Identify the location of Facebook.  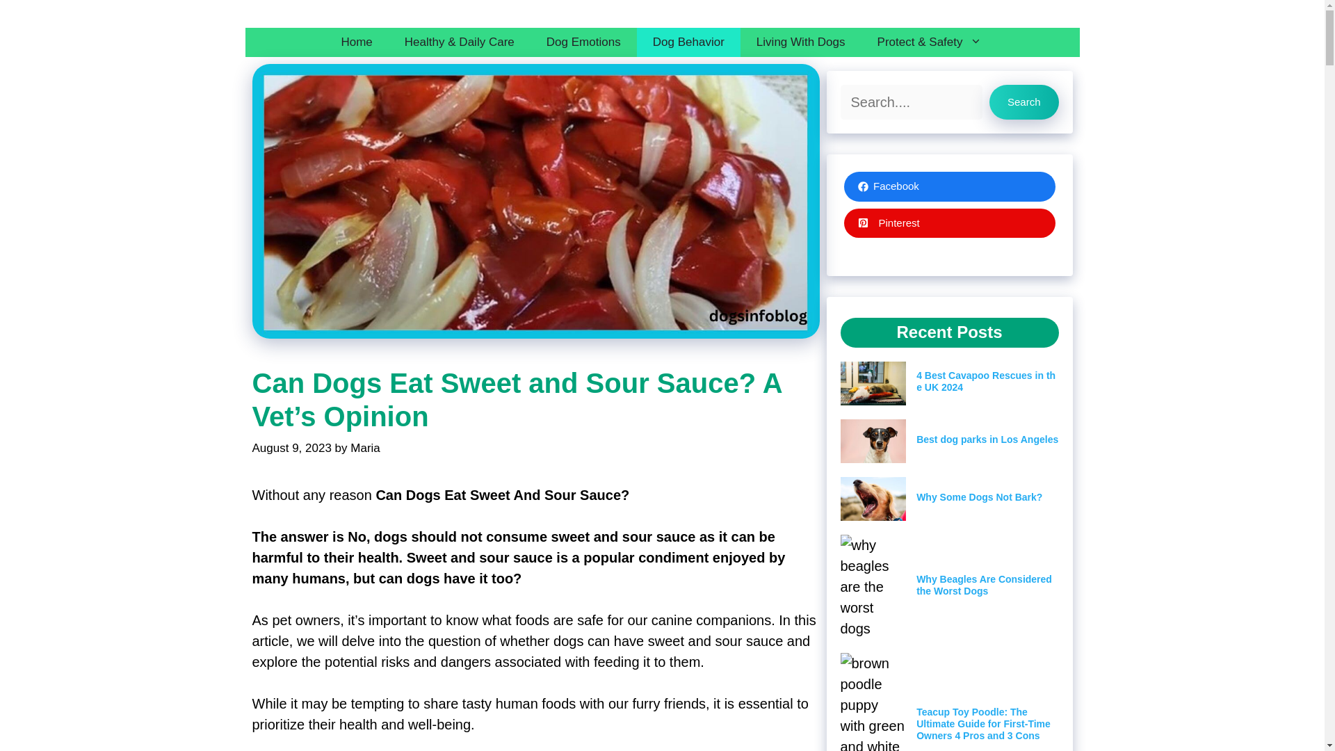
(950, 186).